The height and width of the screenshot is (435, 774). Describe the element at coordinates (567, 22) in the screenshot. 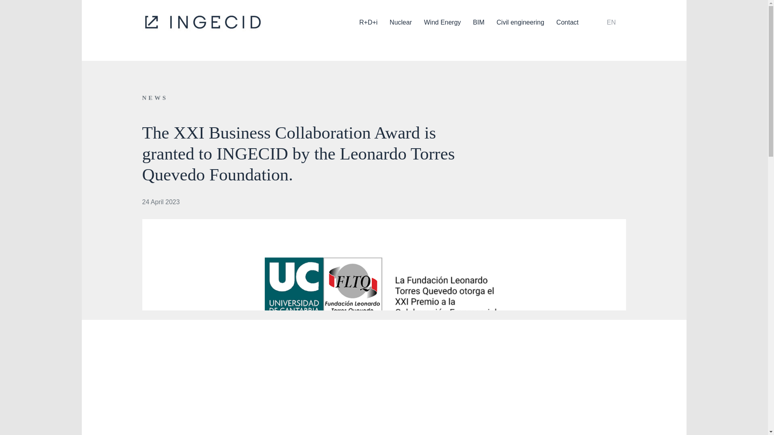

I see `Contact` at that location.